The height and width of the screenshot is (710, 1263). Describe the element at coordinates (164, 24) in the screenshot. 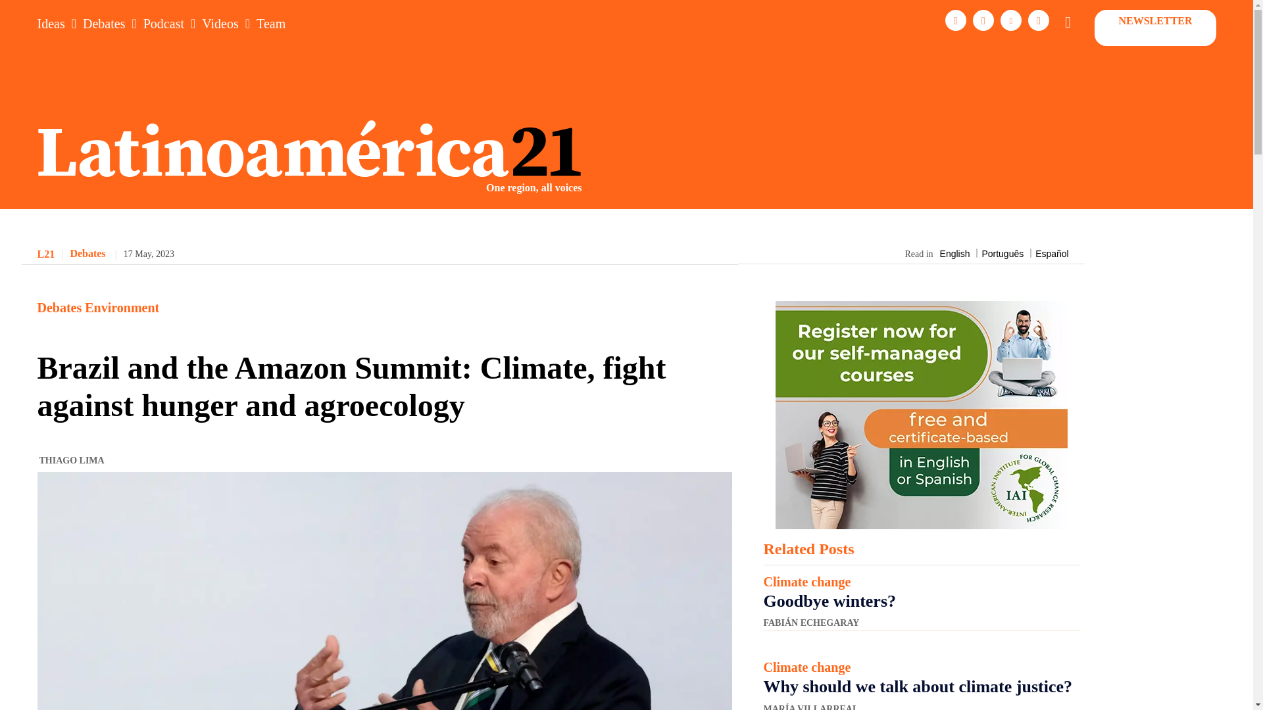

I see `Podcast` at that location.